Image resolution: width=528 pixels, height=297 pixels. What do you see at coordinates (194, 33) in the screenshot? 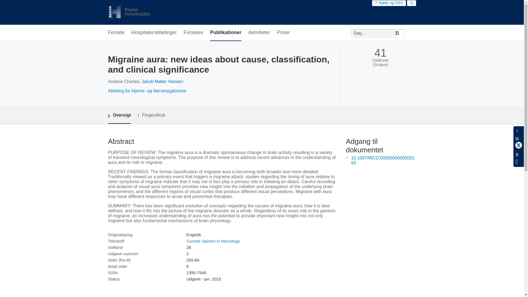
I see `Forskere` at bounding box center [194, 33].